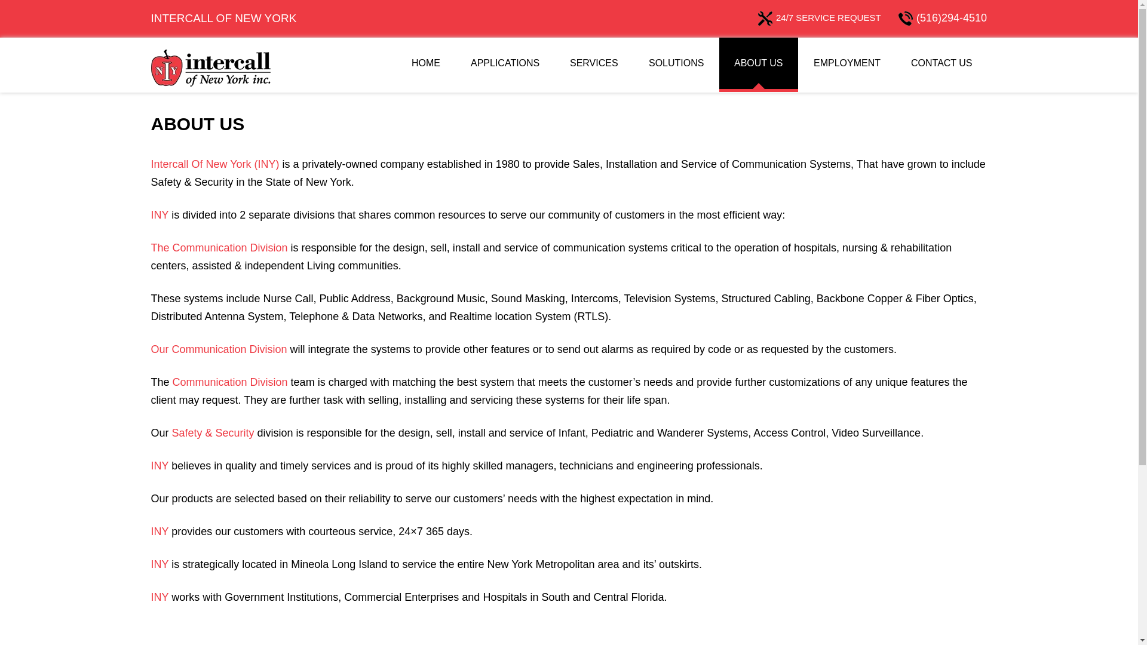  Describe the element at coordinates (426, 64) in the screenshot. I see `HOME` at that location.